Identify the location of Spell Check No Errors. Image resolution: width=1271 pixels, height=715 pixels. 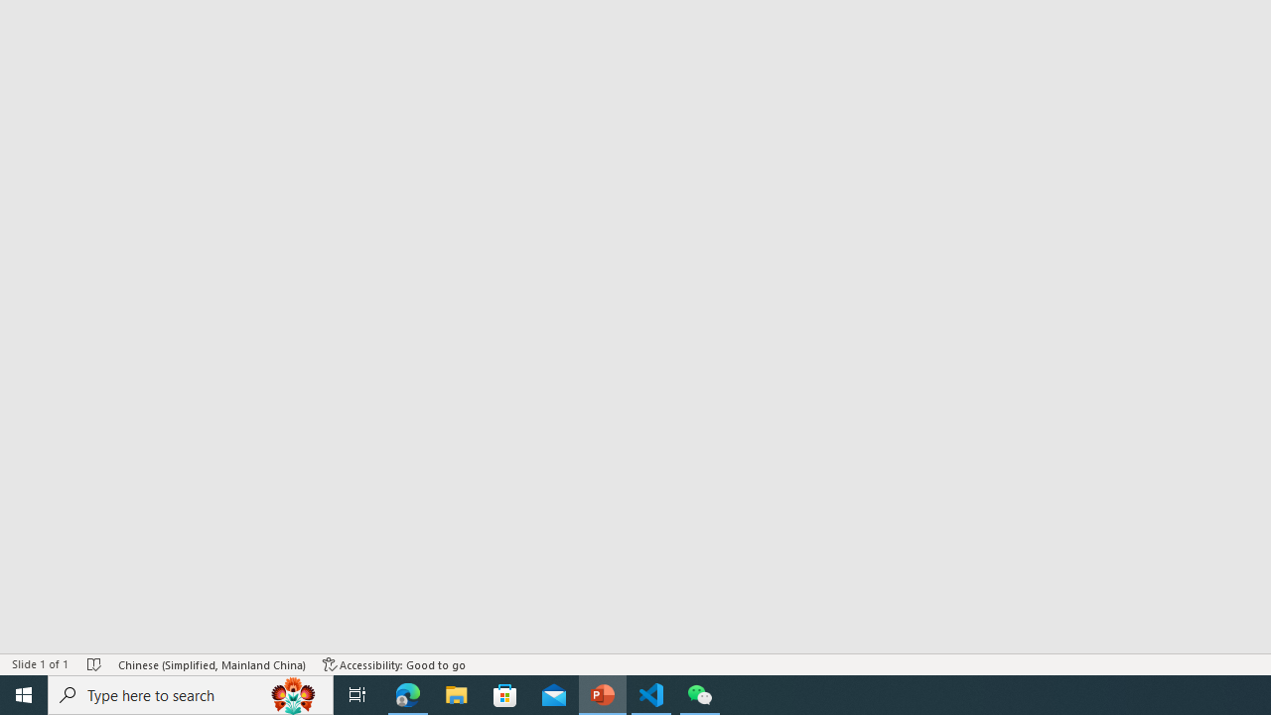
(95, 663).